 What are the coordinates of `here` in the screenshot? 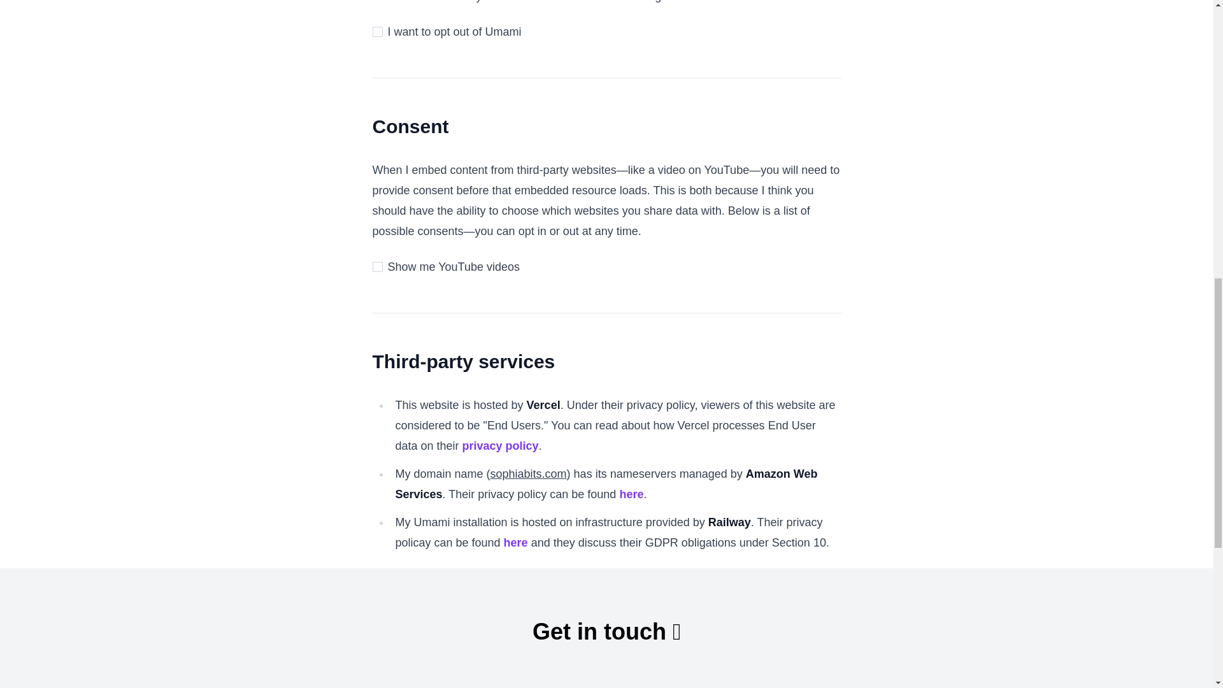 It's located at (516, 543).